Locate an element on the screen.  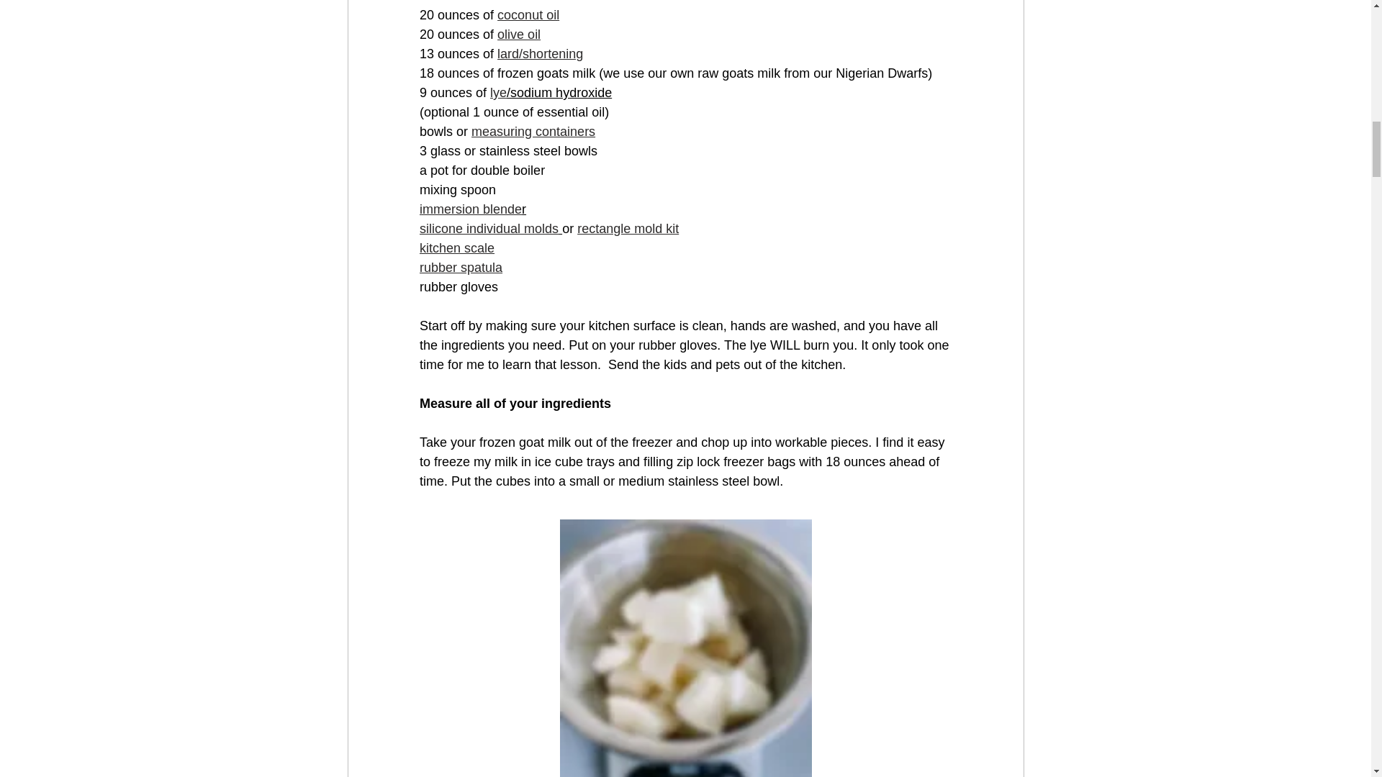
immersion blende is located at coordinates (469, 209).